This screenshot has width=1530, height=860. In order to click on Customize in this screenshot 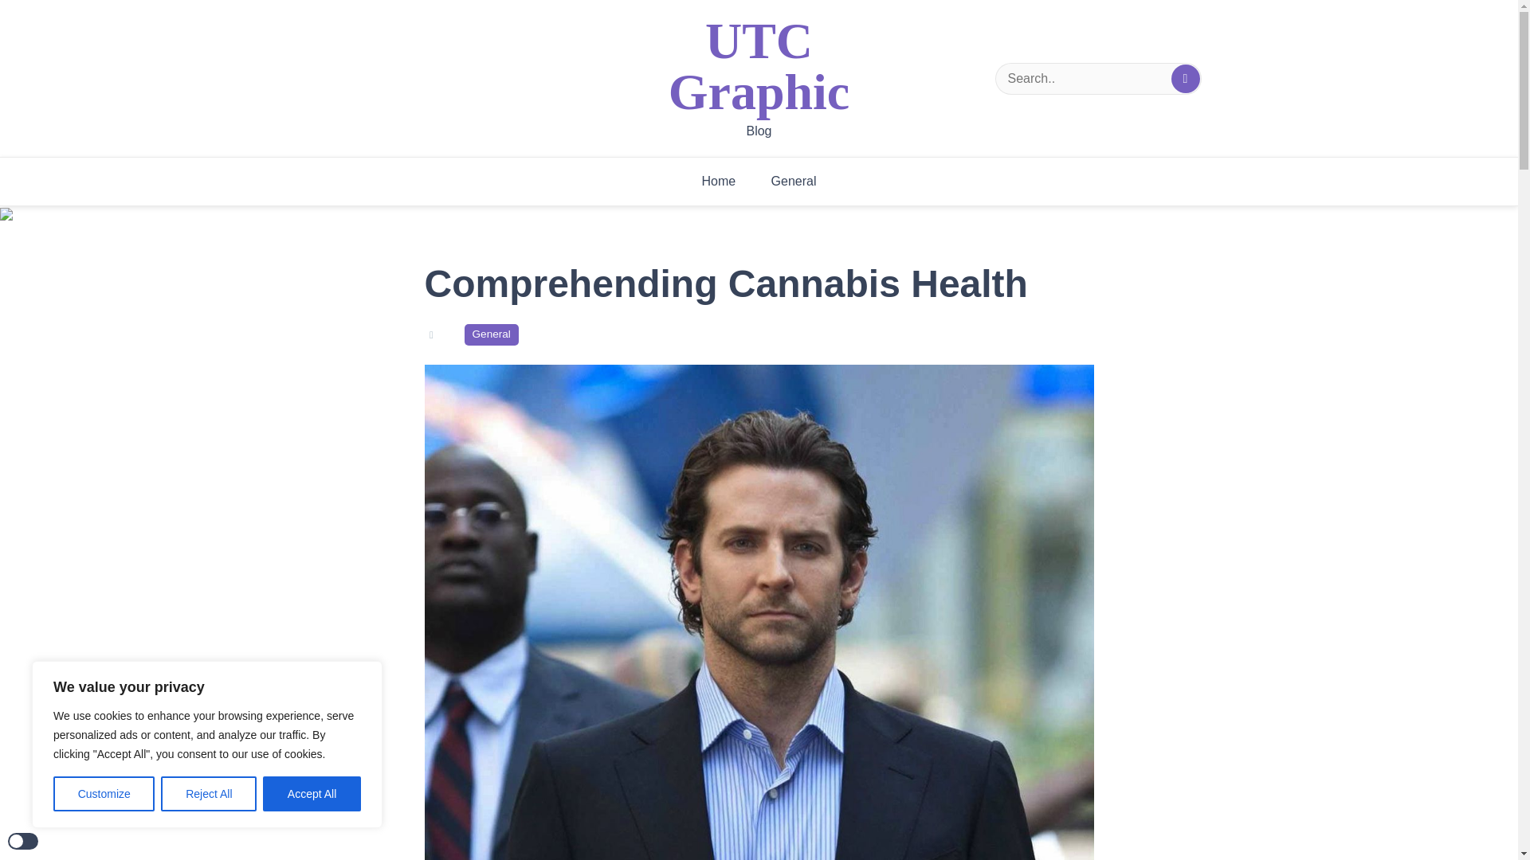, I will do `click(104, 794)`.